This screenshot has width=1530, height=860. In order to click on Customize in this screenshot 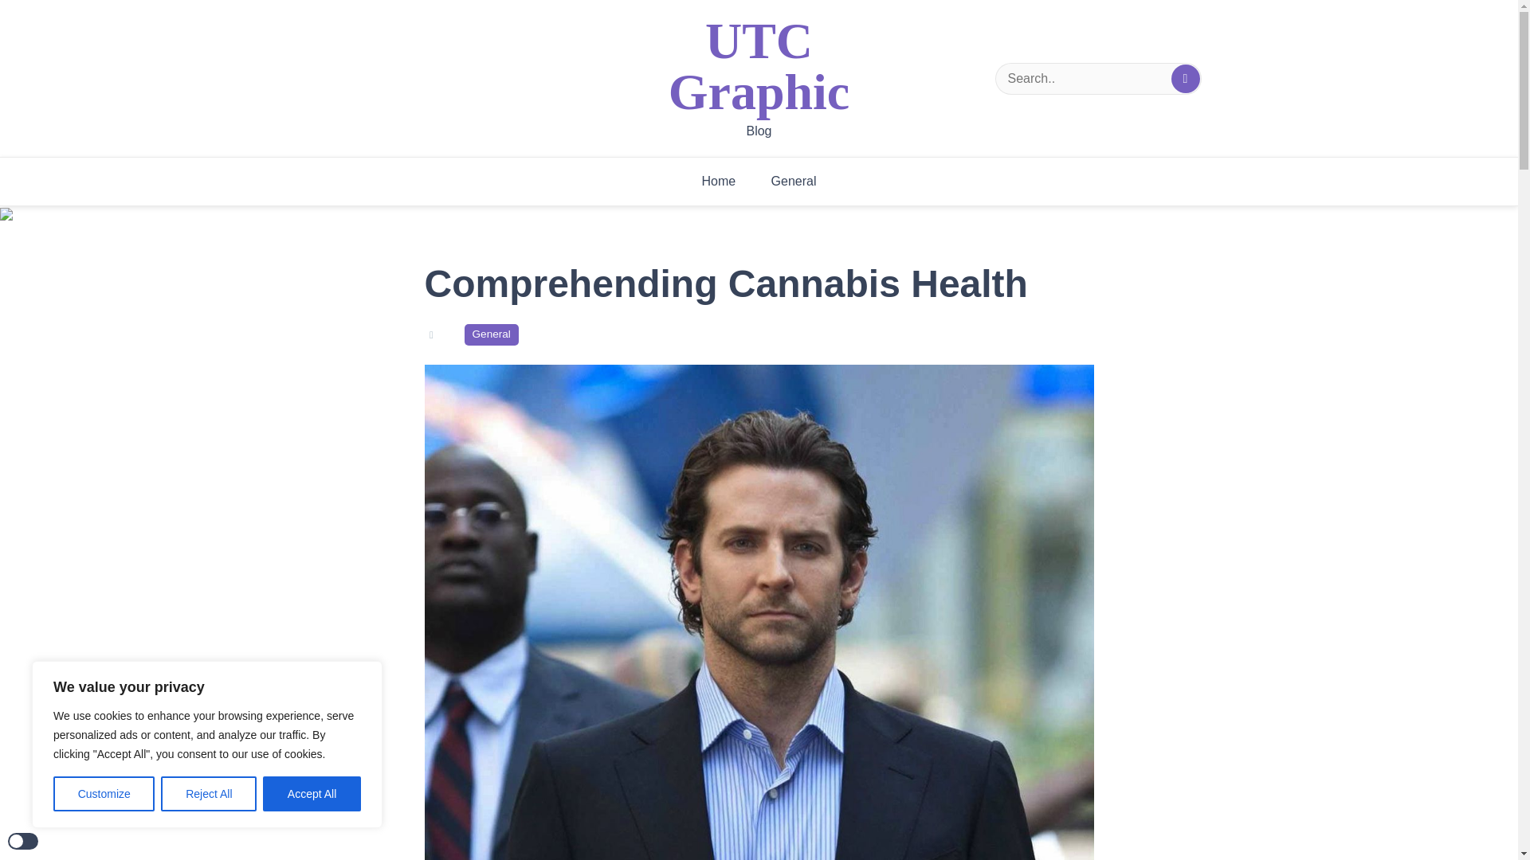, I will do `click(104, 794)`.